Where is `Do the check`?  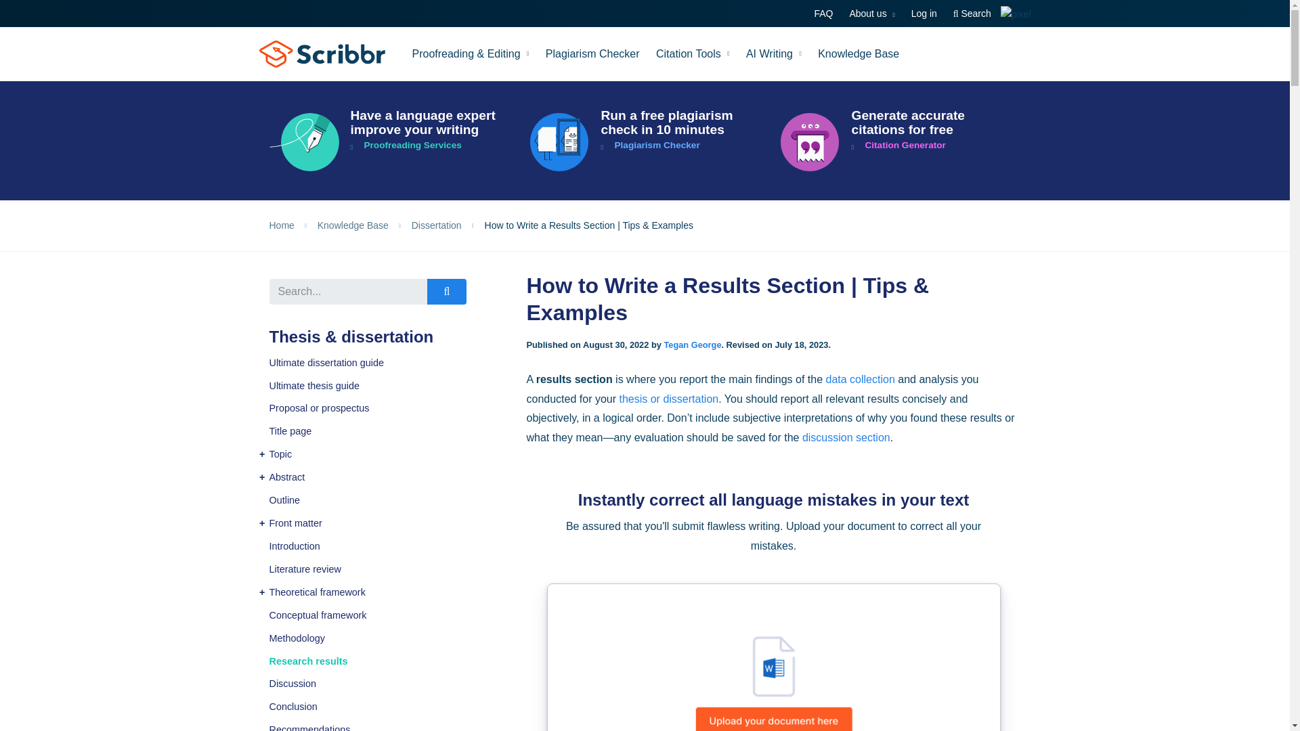 Do the check is located at coordinates (645, 142).